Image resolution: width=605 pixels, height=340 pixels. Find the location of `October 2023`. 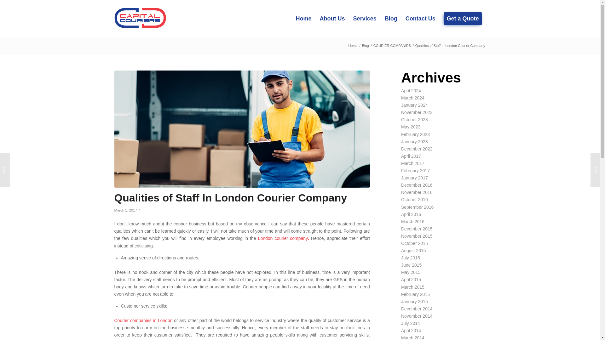

October 2023 is located at coordinates (414, 119).